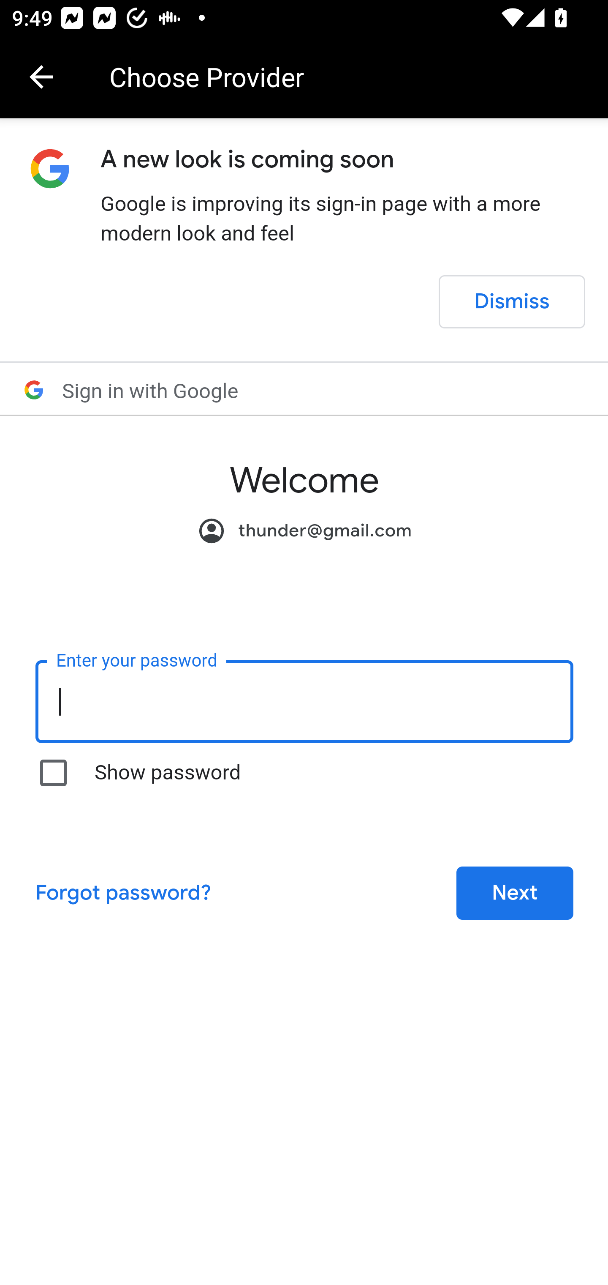 The image size is (608, 1285). What do you see at coordinates (512, 302) in the screenshot?
I see `Dismiss` at bounding box center [512, 302].